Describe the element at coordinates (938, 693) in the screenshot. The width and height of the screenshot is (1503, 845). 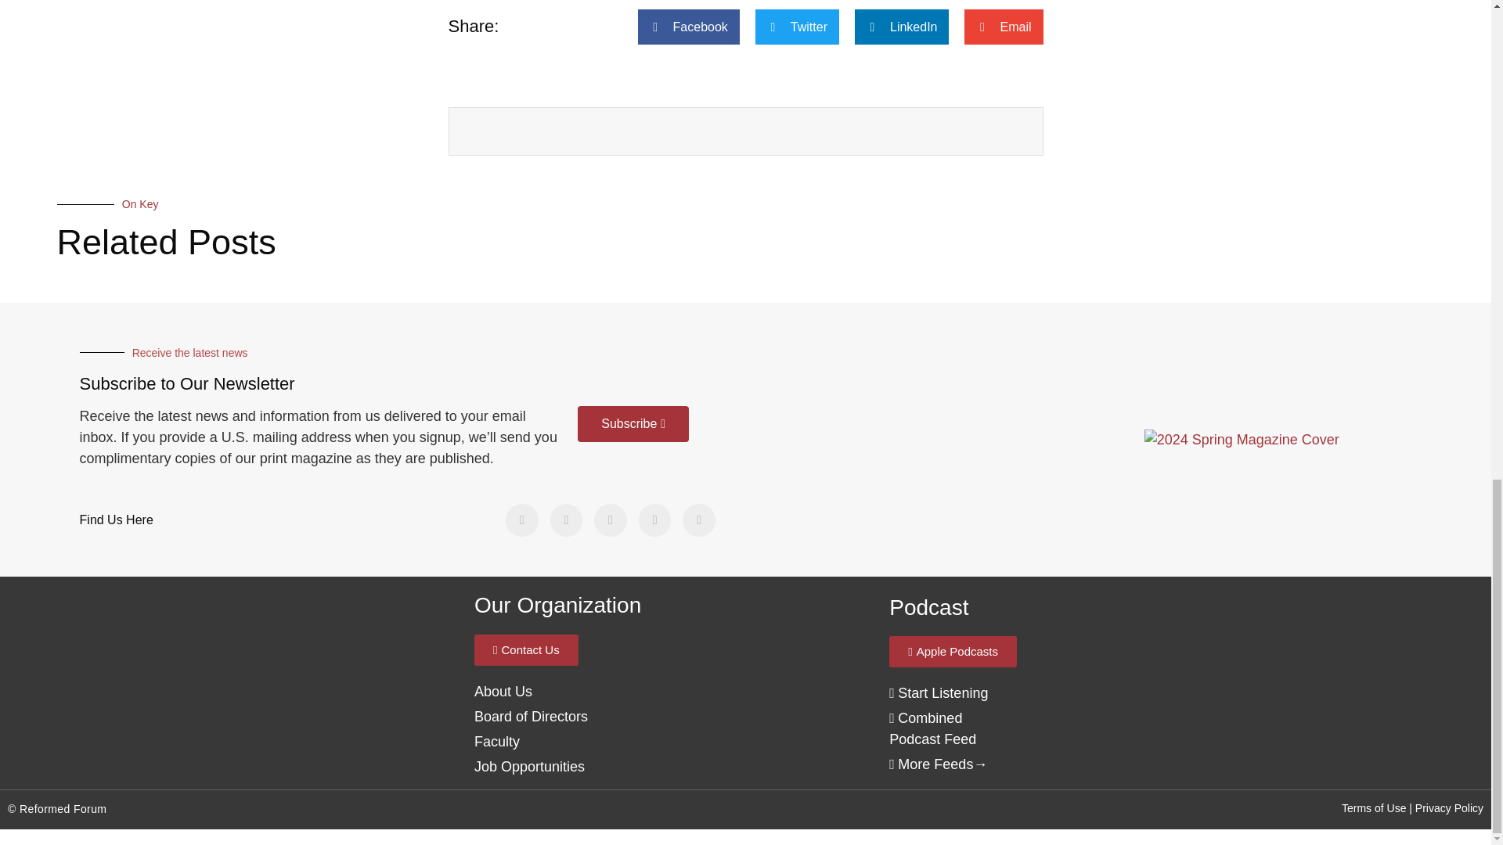
I see `Podcast Feed` at that location.